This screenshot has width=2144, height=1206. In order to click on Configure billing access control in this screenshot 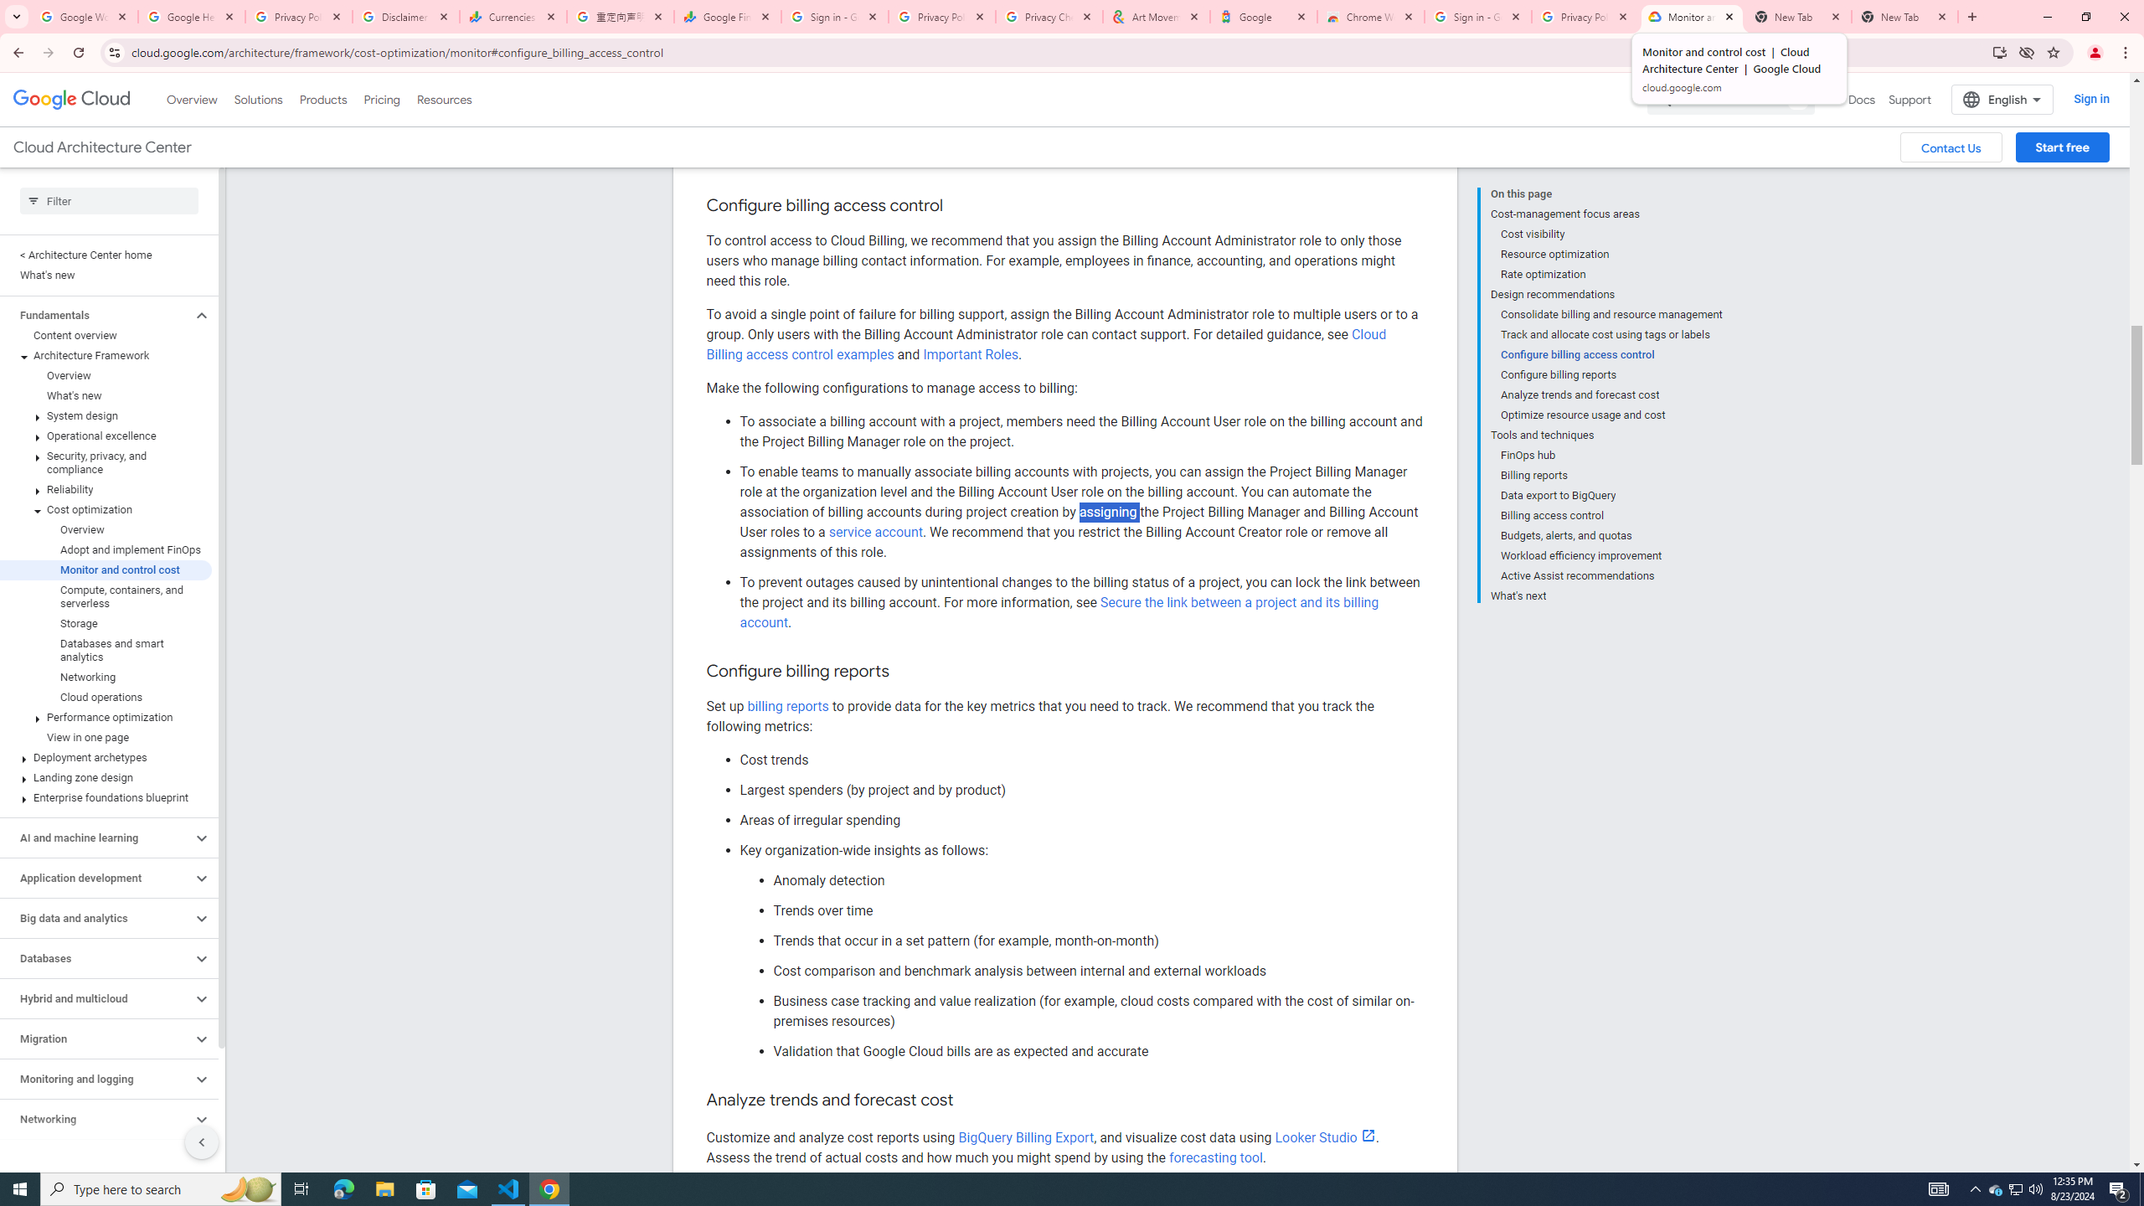, I will do `click(1612, 355)`.